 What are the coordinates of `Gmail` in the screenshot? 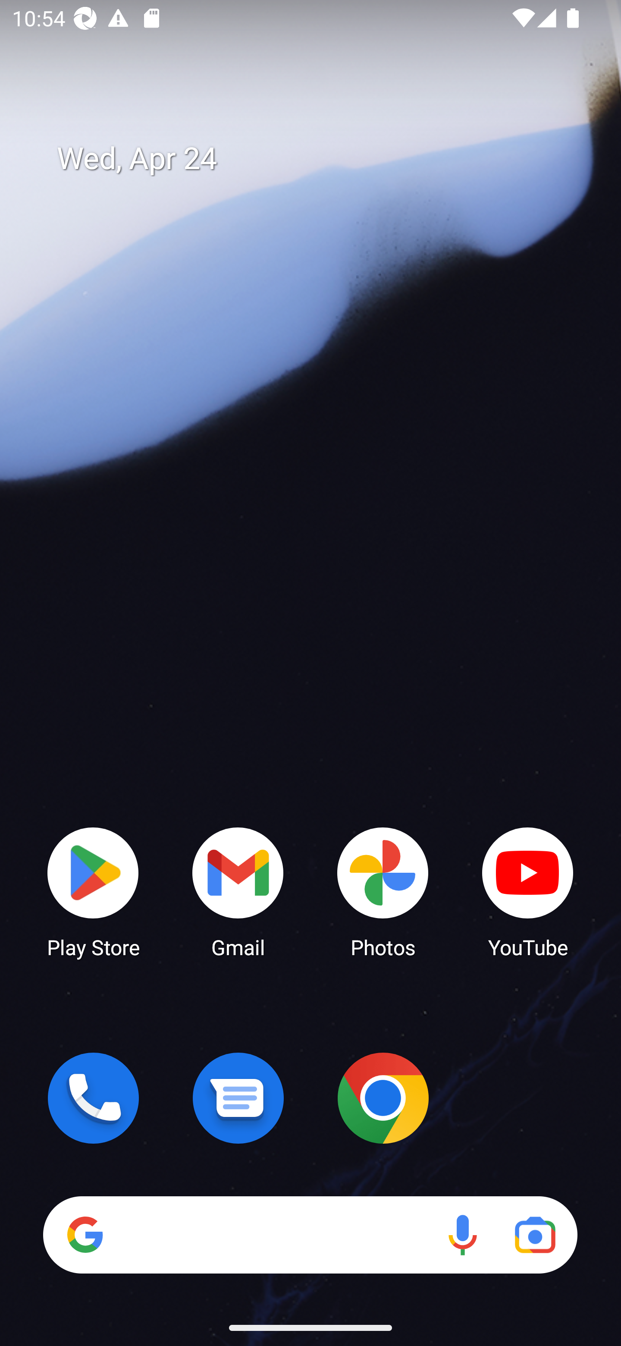 It's located at (238, 891).